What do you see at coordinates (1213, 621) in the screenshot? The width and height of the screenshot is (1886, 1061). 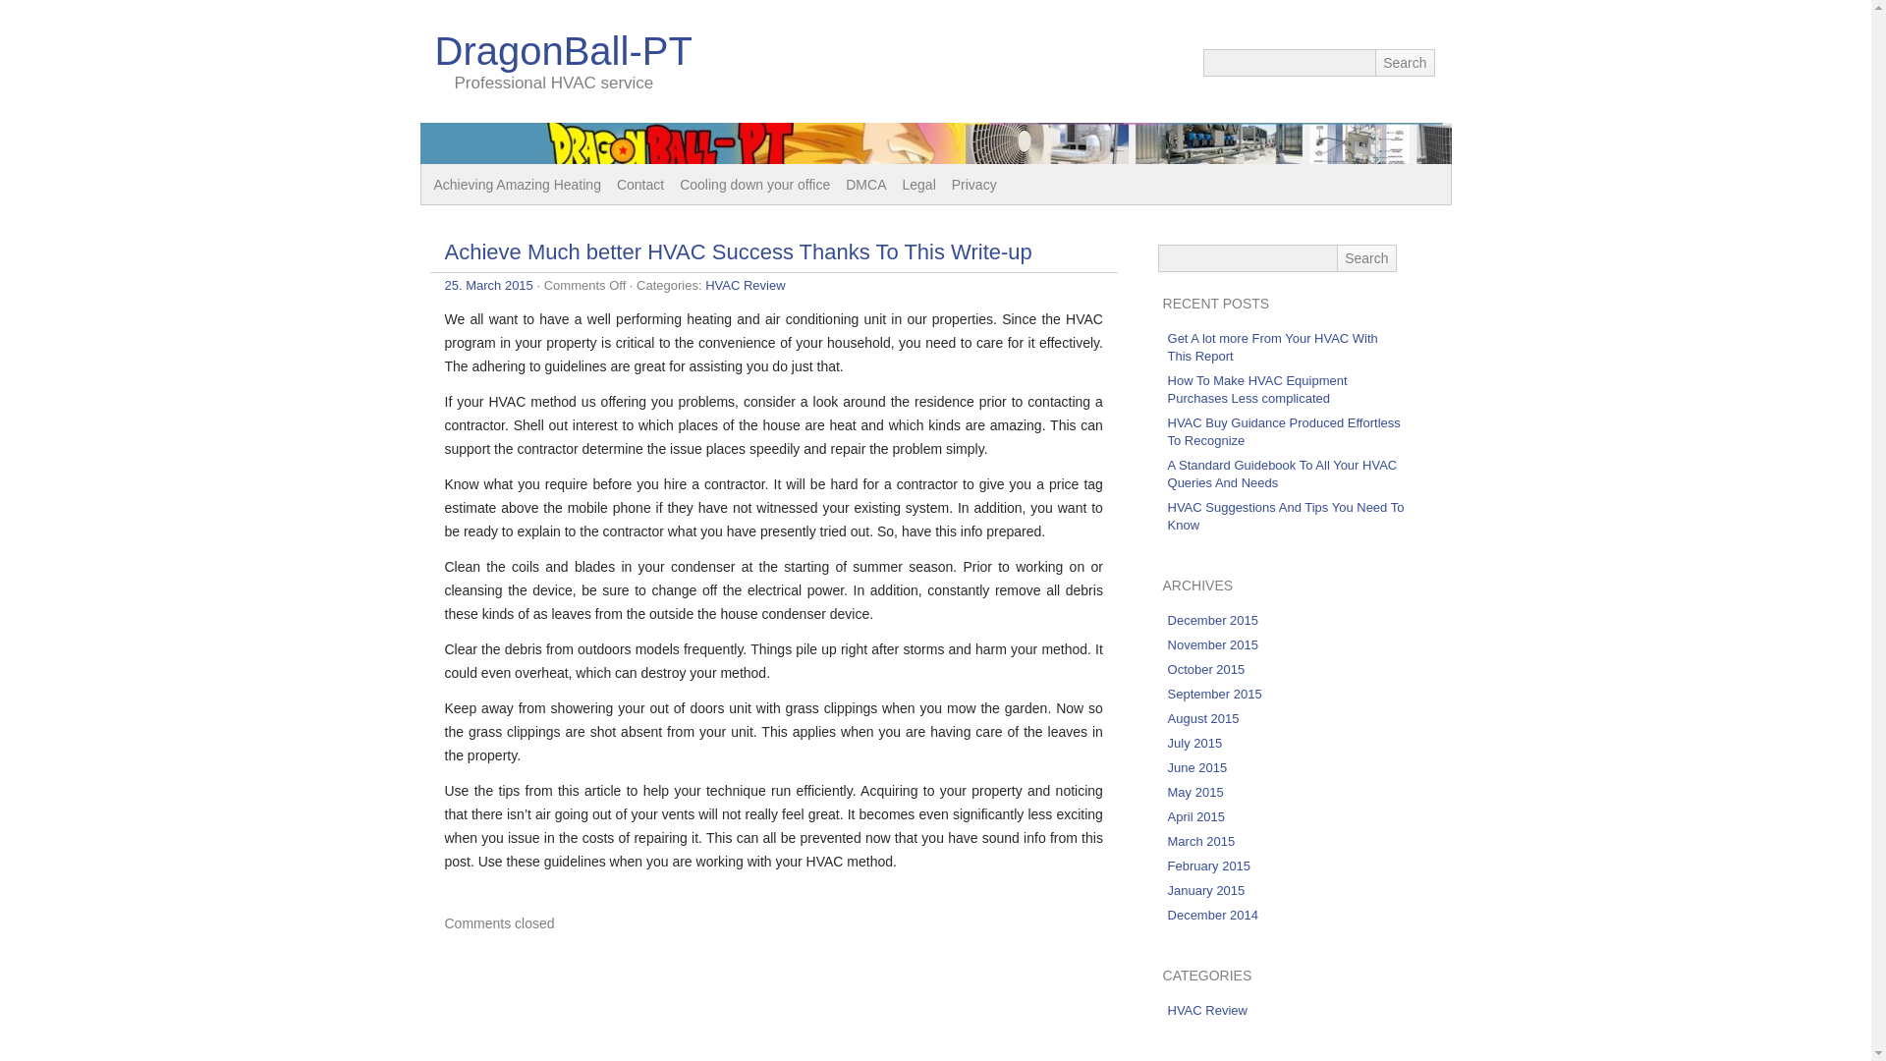 I see `December 2015` at bounding box center [1213, 621].